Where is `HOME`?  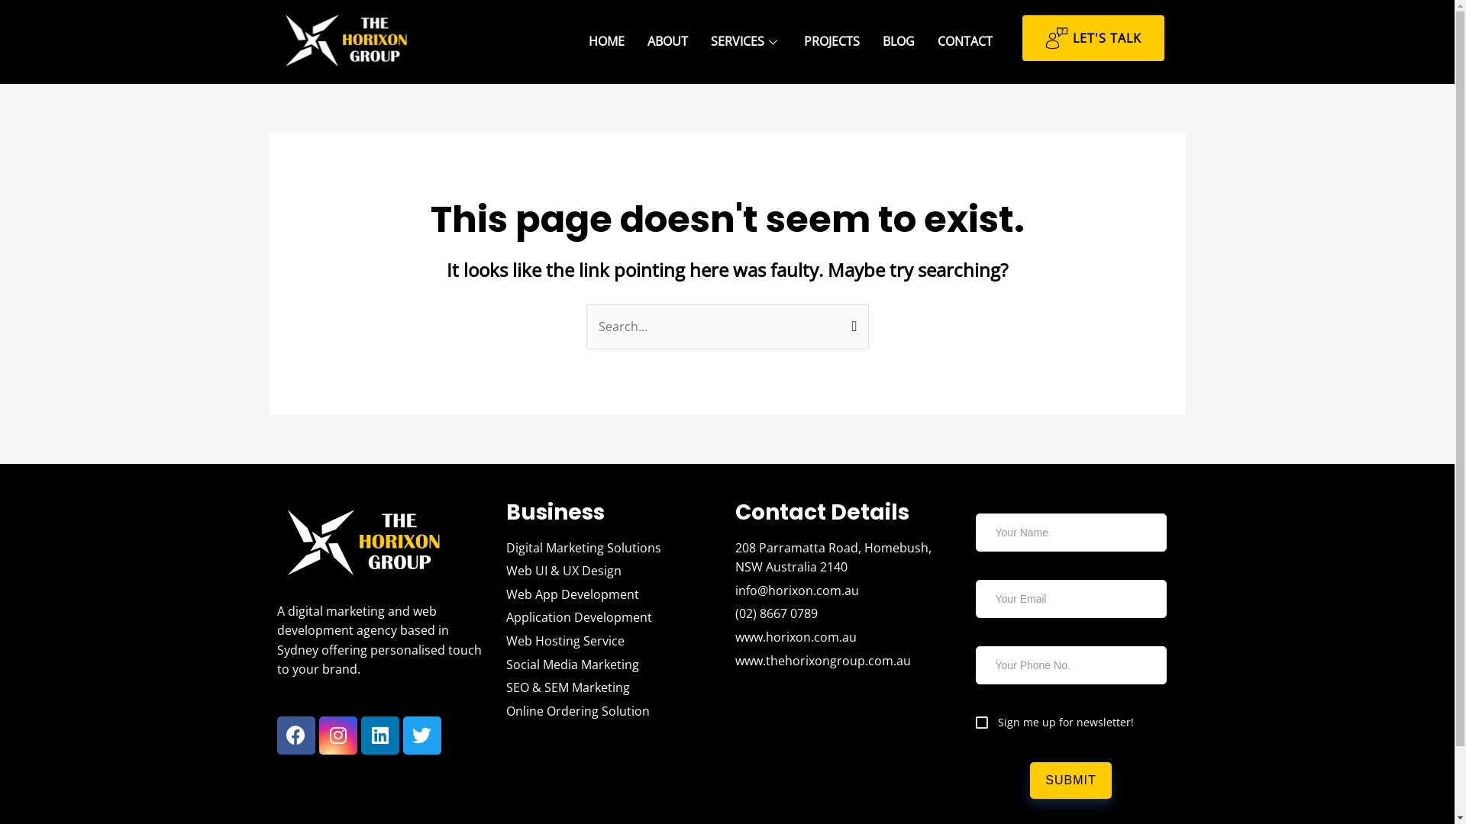 HOME is located at coordinates (606, 42).